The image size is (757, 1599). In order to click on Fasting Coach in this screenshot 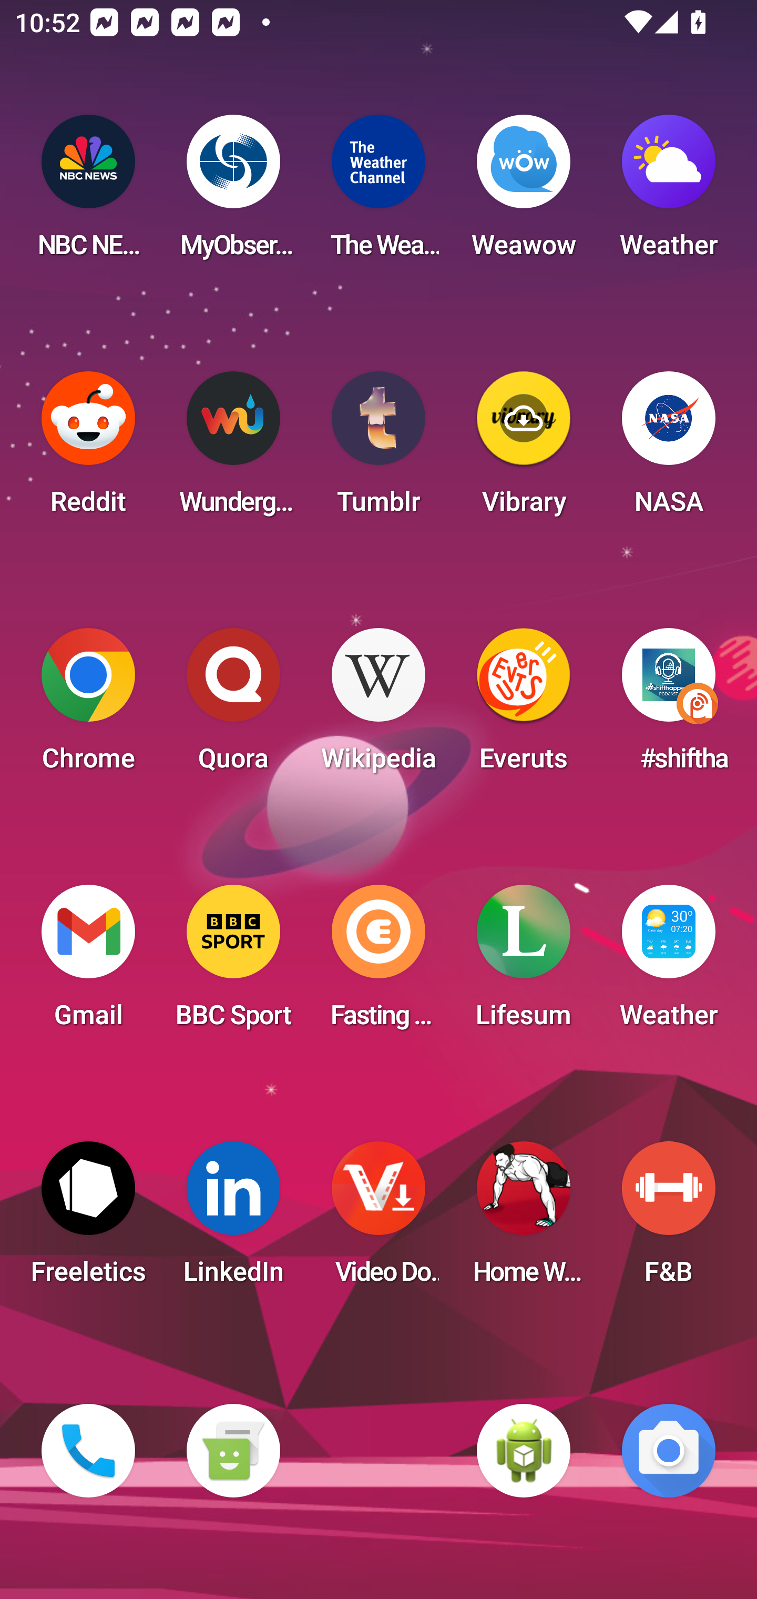, I will do `click(378, 963)`.